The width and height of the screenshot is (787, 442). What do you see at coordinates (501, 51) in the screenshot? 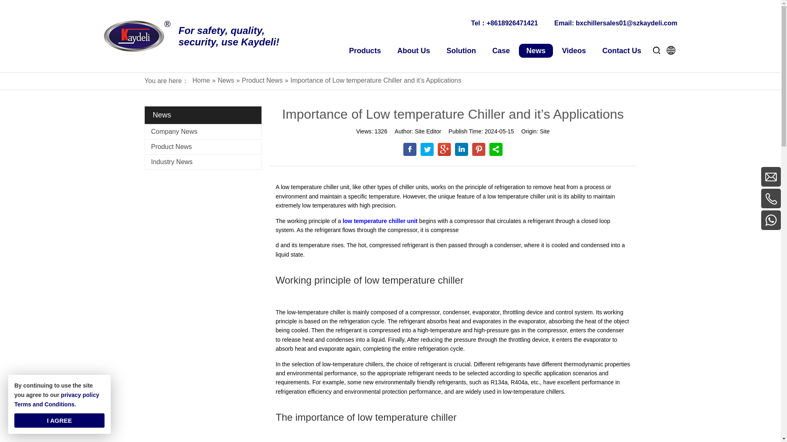
I see `Case` at bounding box center [501, 51].